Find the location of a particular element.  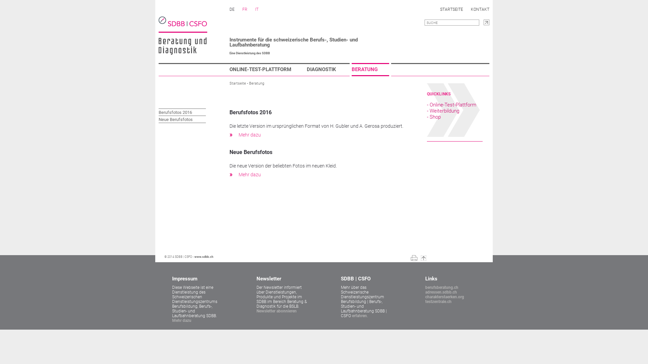

QUICKLINKS is located at coordinates (439, 94).